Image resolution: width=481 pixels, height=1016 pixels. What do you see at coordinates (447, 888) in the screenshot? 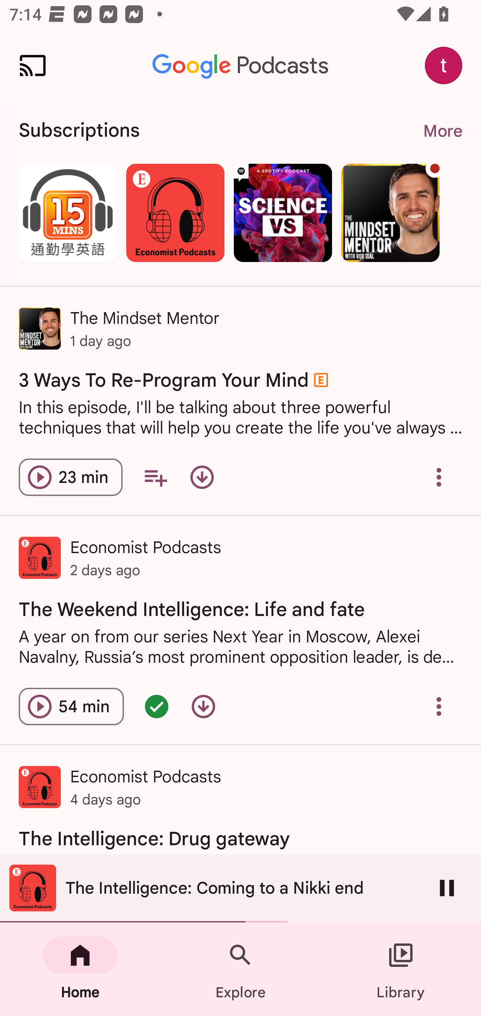
I see `Pause` at bounding box center [447, 888].